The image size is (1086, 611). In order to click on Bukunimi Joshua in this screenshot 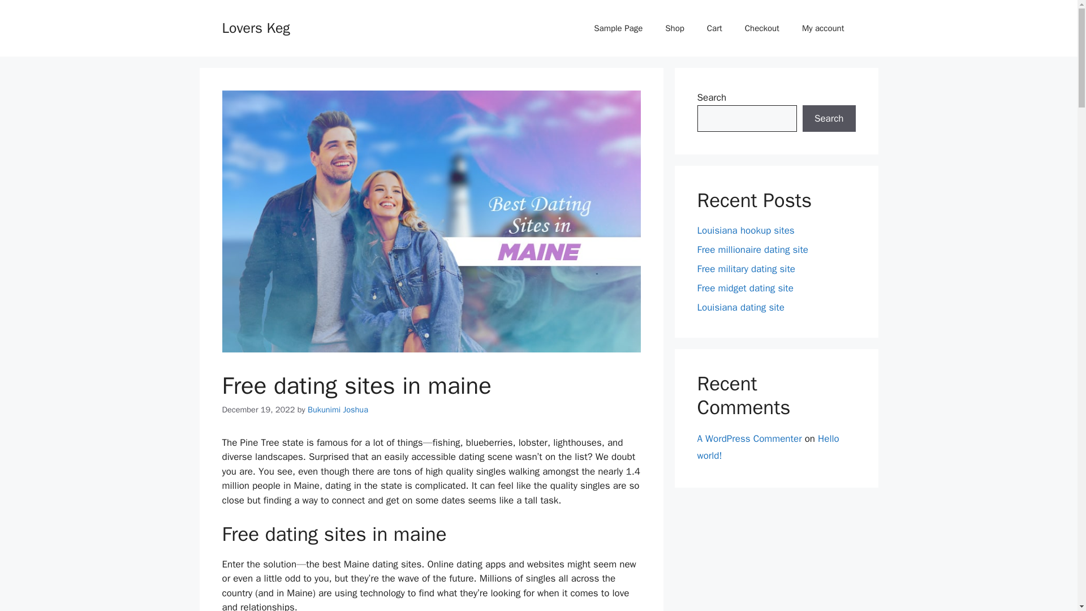, I will do `click(337, 410)`.